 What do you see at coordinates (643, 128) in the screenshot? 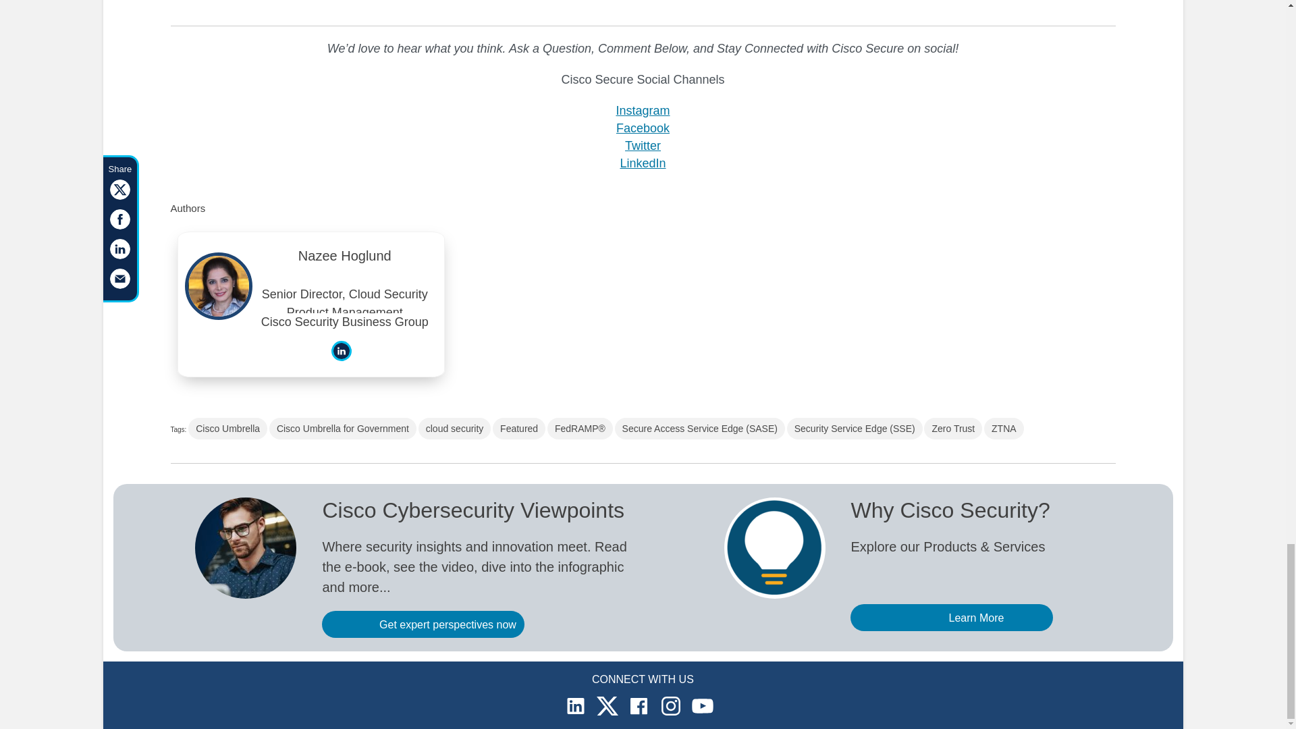
I see `Facebook` at bounding box center [643, 128].